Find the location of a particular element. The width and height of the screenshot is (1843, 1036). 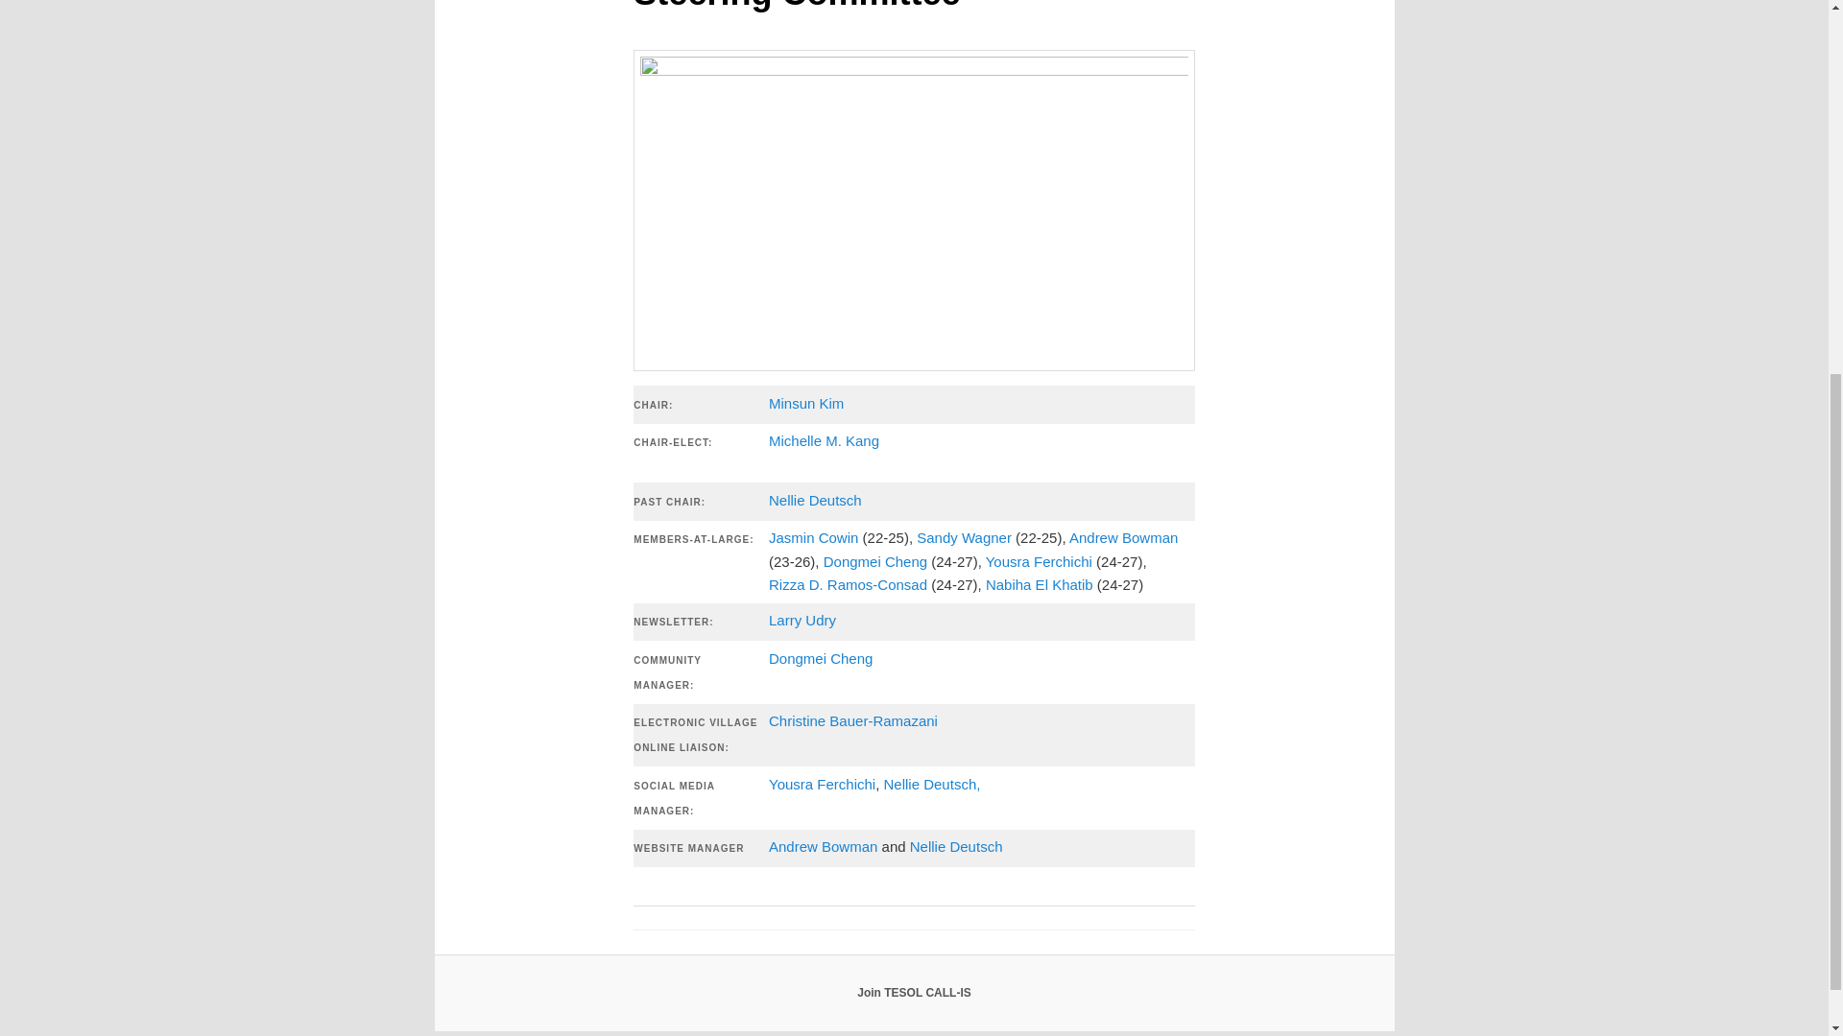

Join TESOL CALL-IS is located at coordinates (914, 993).